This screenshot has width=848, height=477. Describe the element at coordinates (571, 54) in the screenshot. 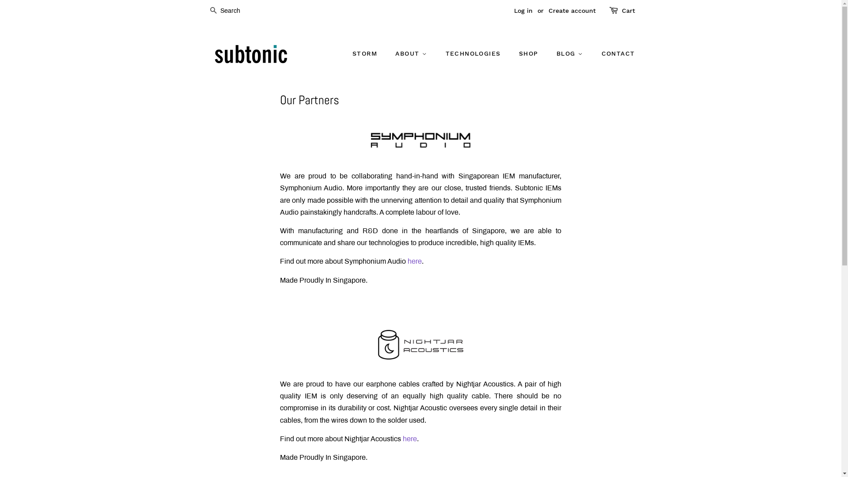

I see `BLOG` at that location.